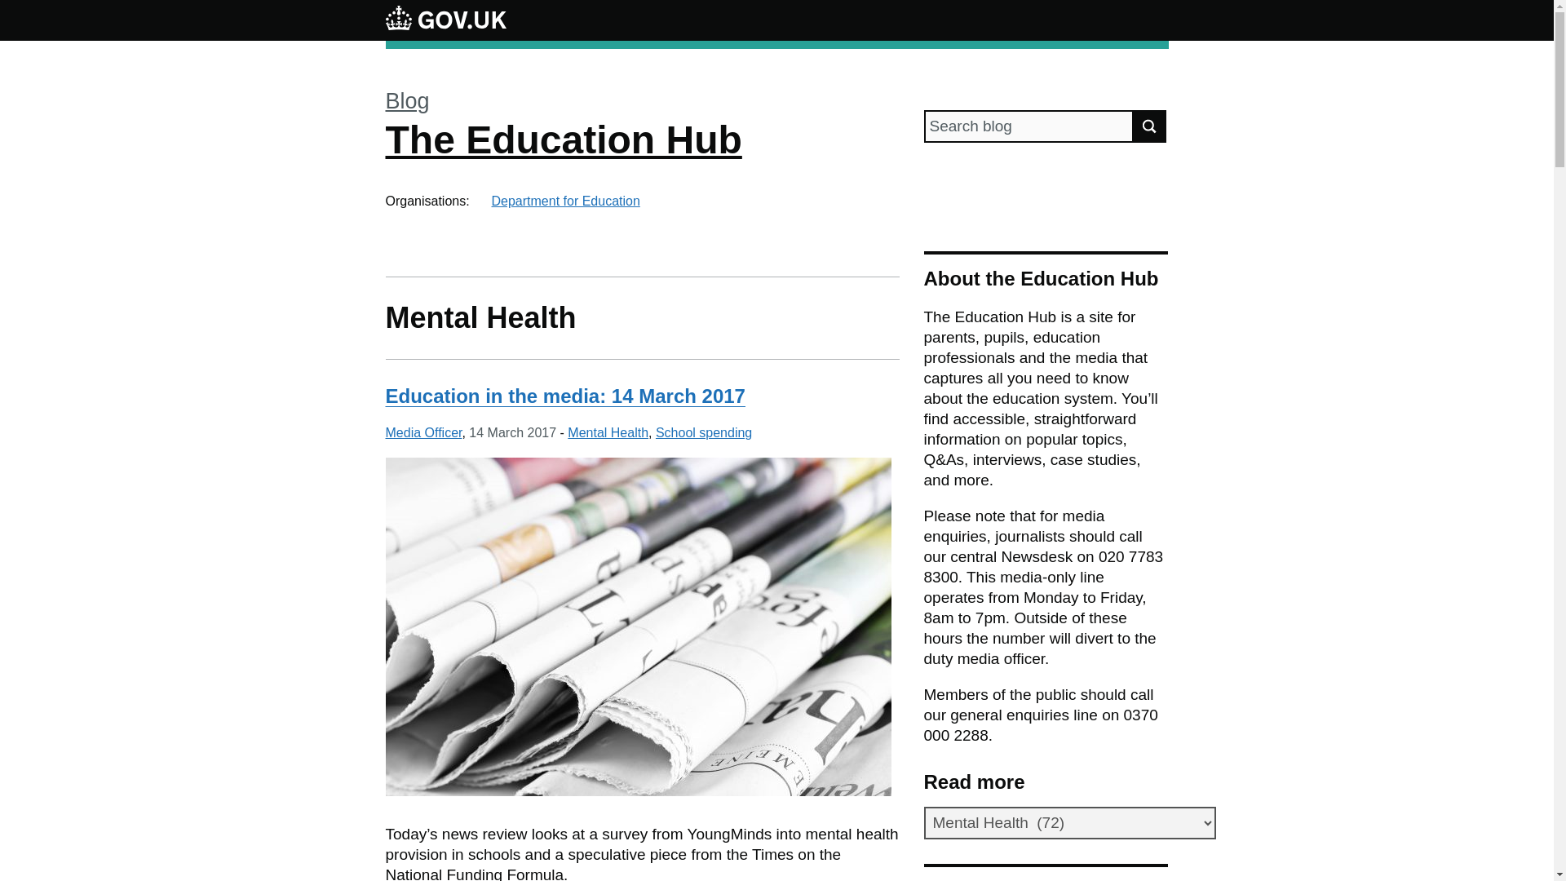 The width and height of the screenshot is (1566, 881). I want to click on Search, so click(1150, 126).